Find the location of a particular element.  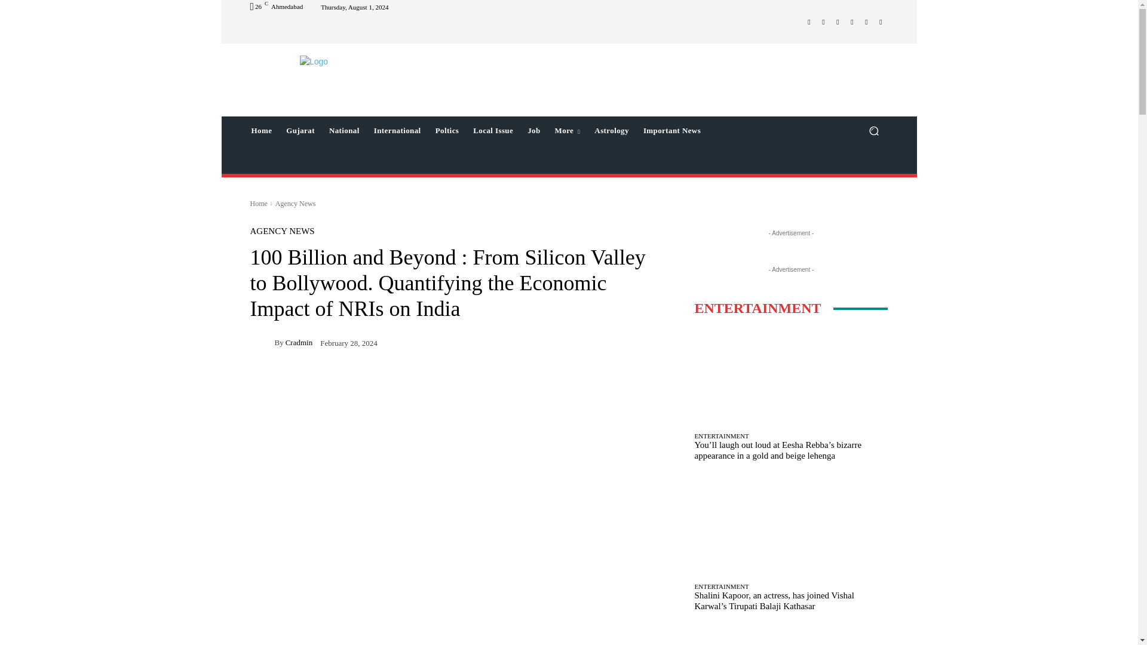

Facebook is located at coordinates (809, 21).